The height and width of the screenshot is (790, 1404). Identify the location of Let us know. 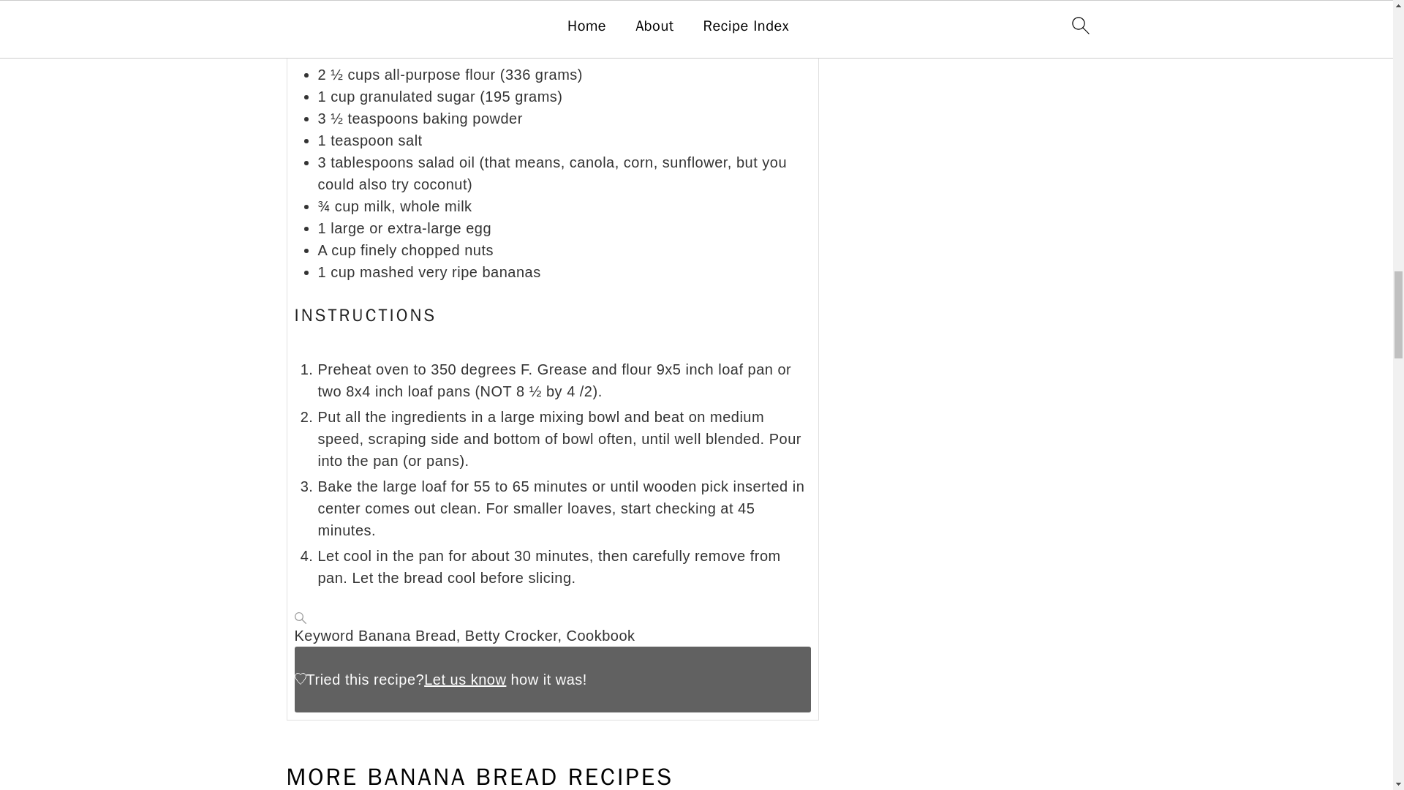
(464, 679).